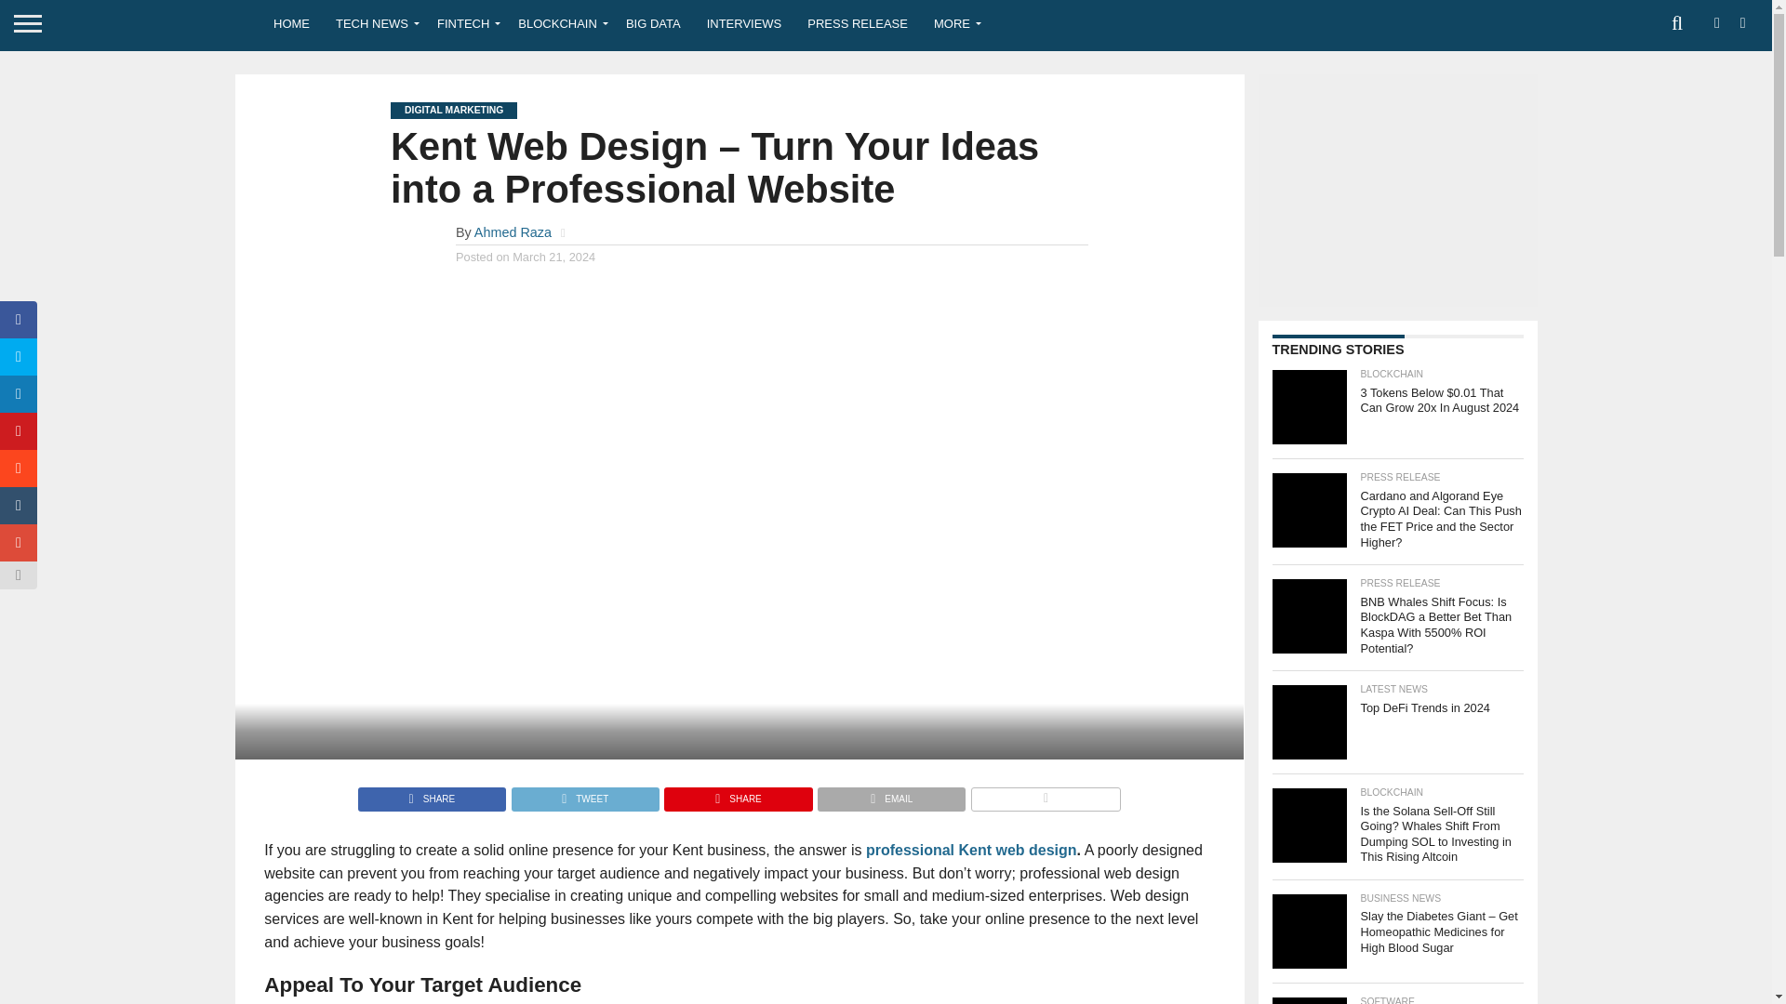  Describe the element at coordinates (432, 794) in the screenshot. I see `Share on Facebook` at that location.